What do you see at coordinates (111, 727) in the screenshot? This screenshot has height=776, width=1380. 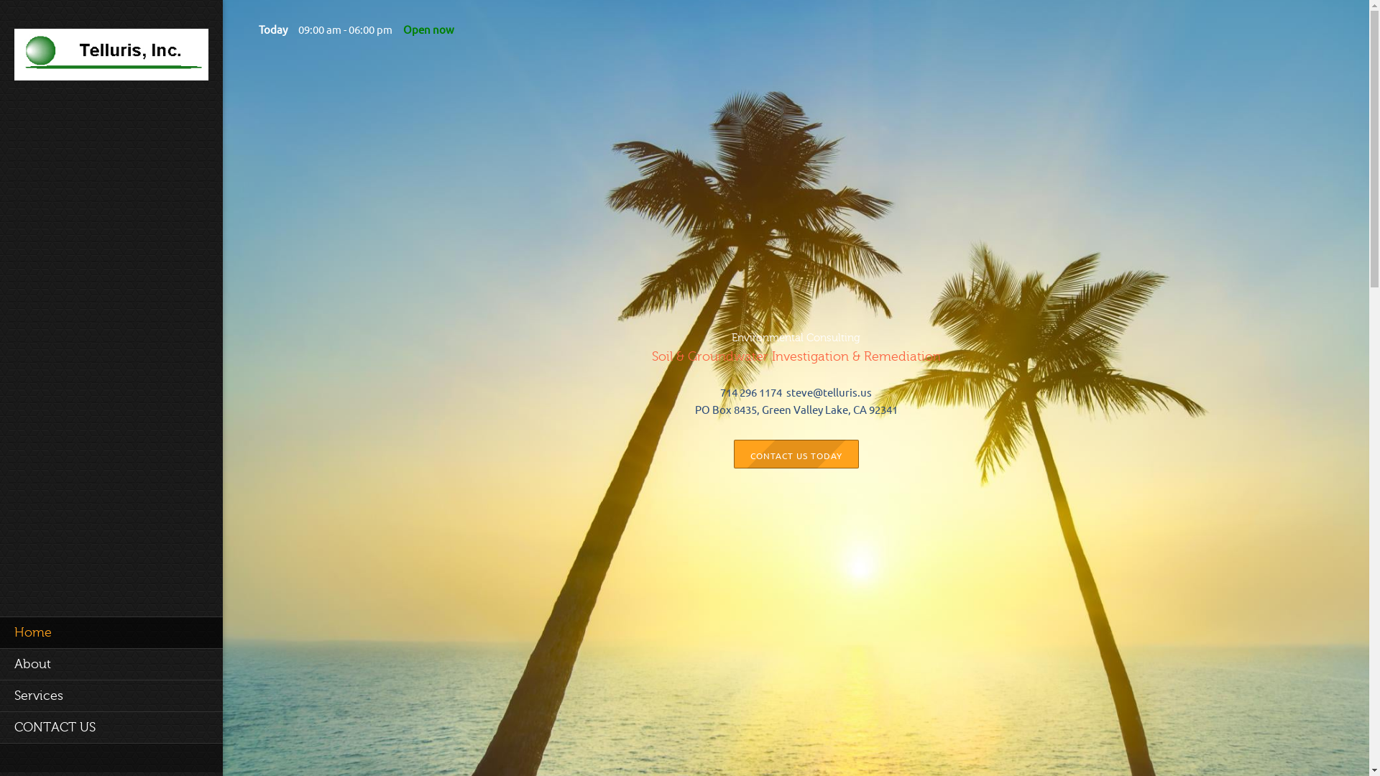 I see `CONTACT US` at bounding box center [111, 727].